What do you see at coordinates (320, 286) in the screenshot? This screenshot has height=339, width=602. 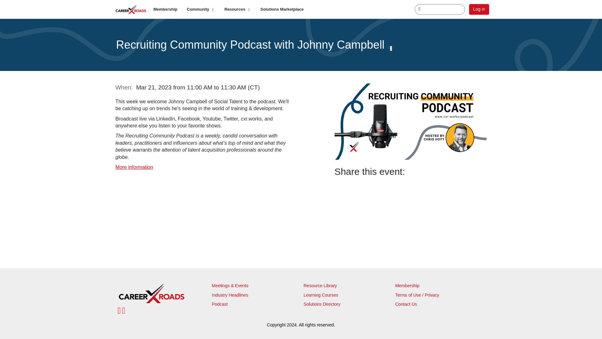 I see `Resource Library` at bounding box center [320, 286].